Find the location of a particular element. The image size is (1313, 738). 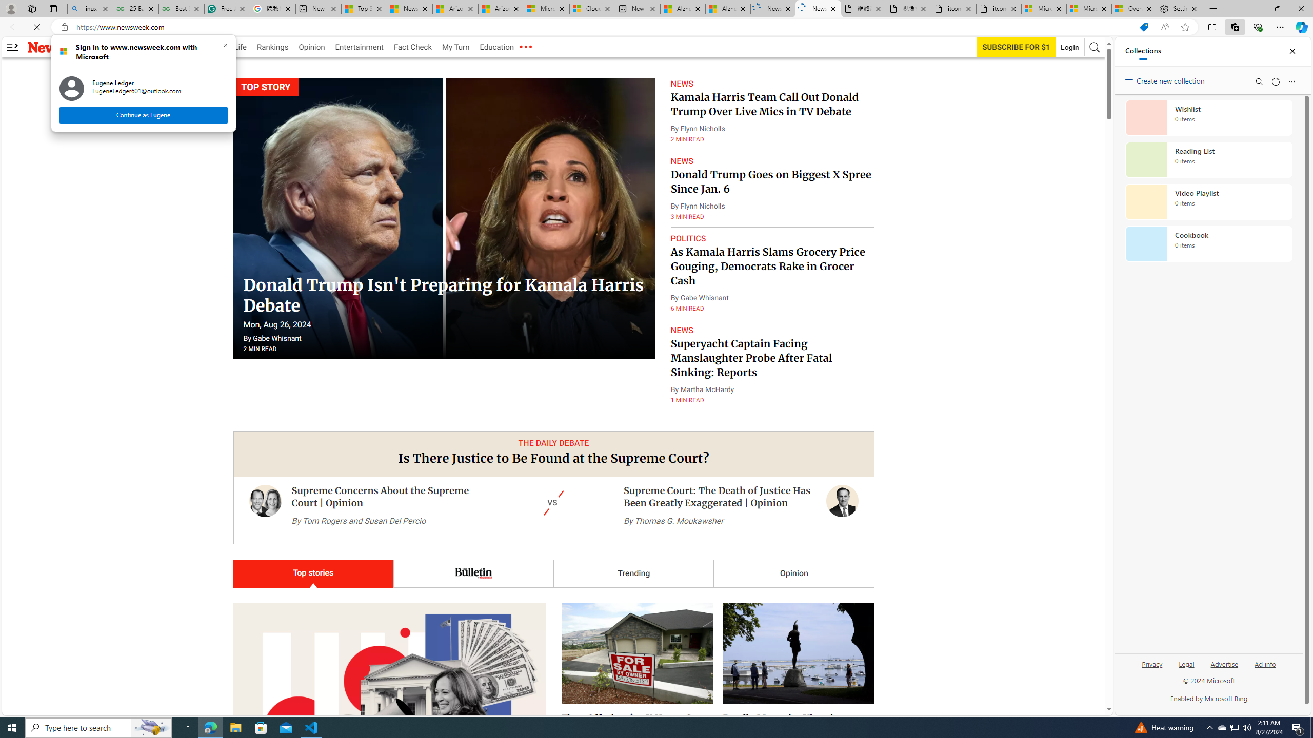

Education is located at coordinates (455, 47).